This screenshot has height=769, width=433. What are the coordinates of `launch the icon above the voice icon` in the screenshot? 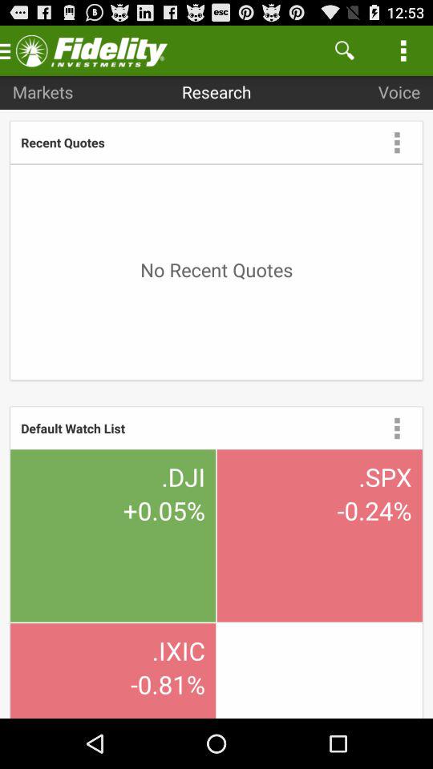 It's located at (403, 50).